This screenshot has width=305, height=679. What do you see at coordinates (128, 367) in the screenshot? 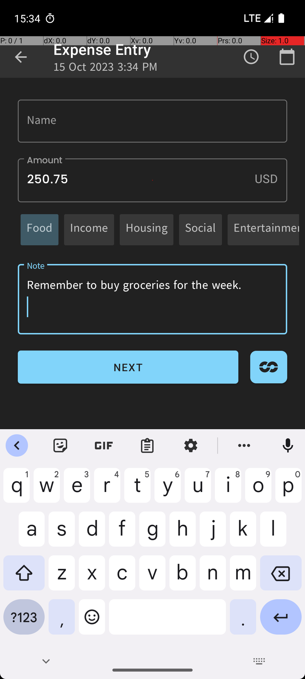
I see `NEXT` at bounding box center [128, 367].